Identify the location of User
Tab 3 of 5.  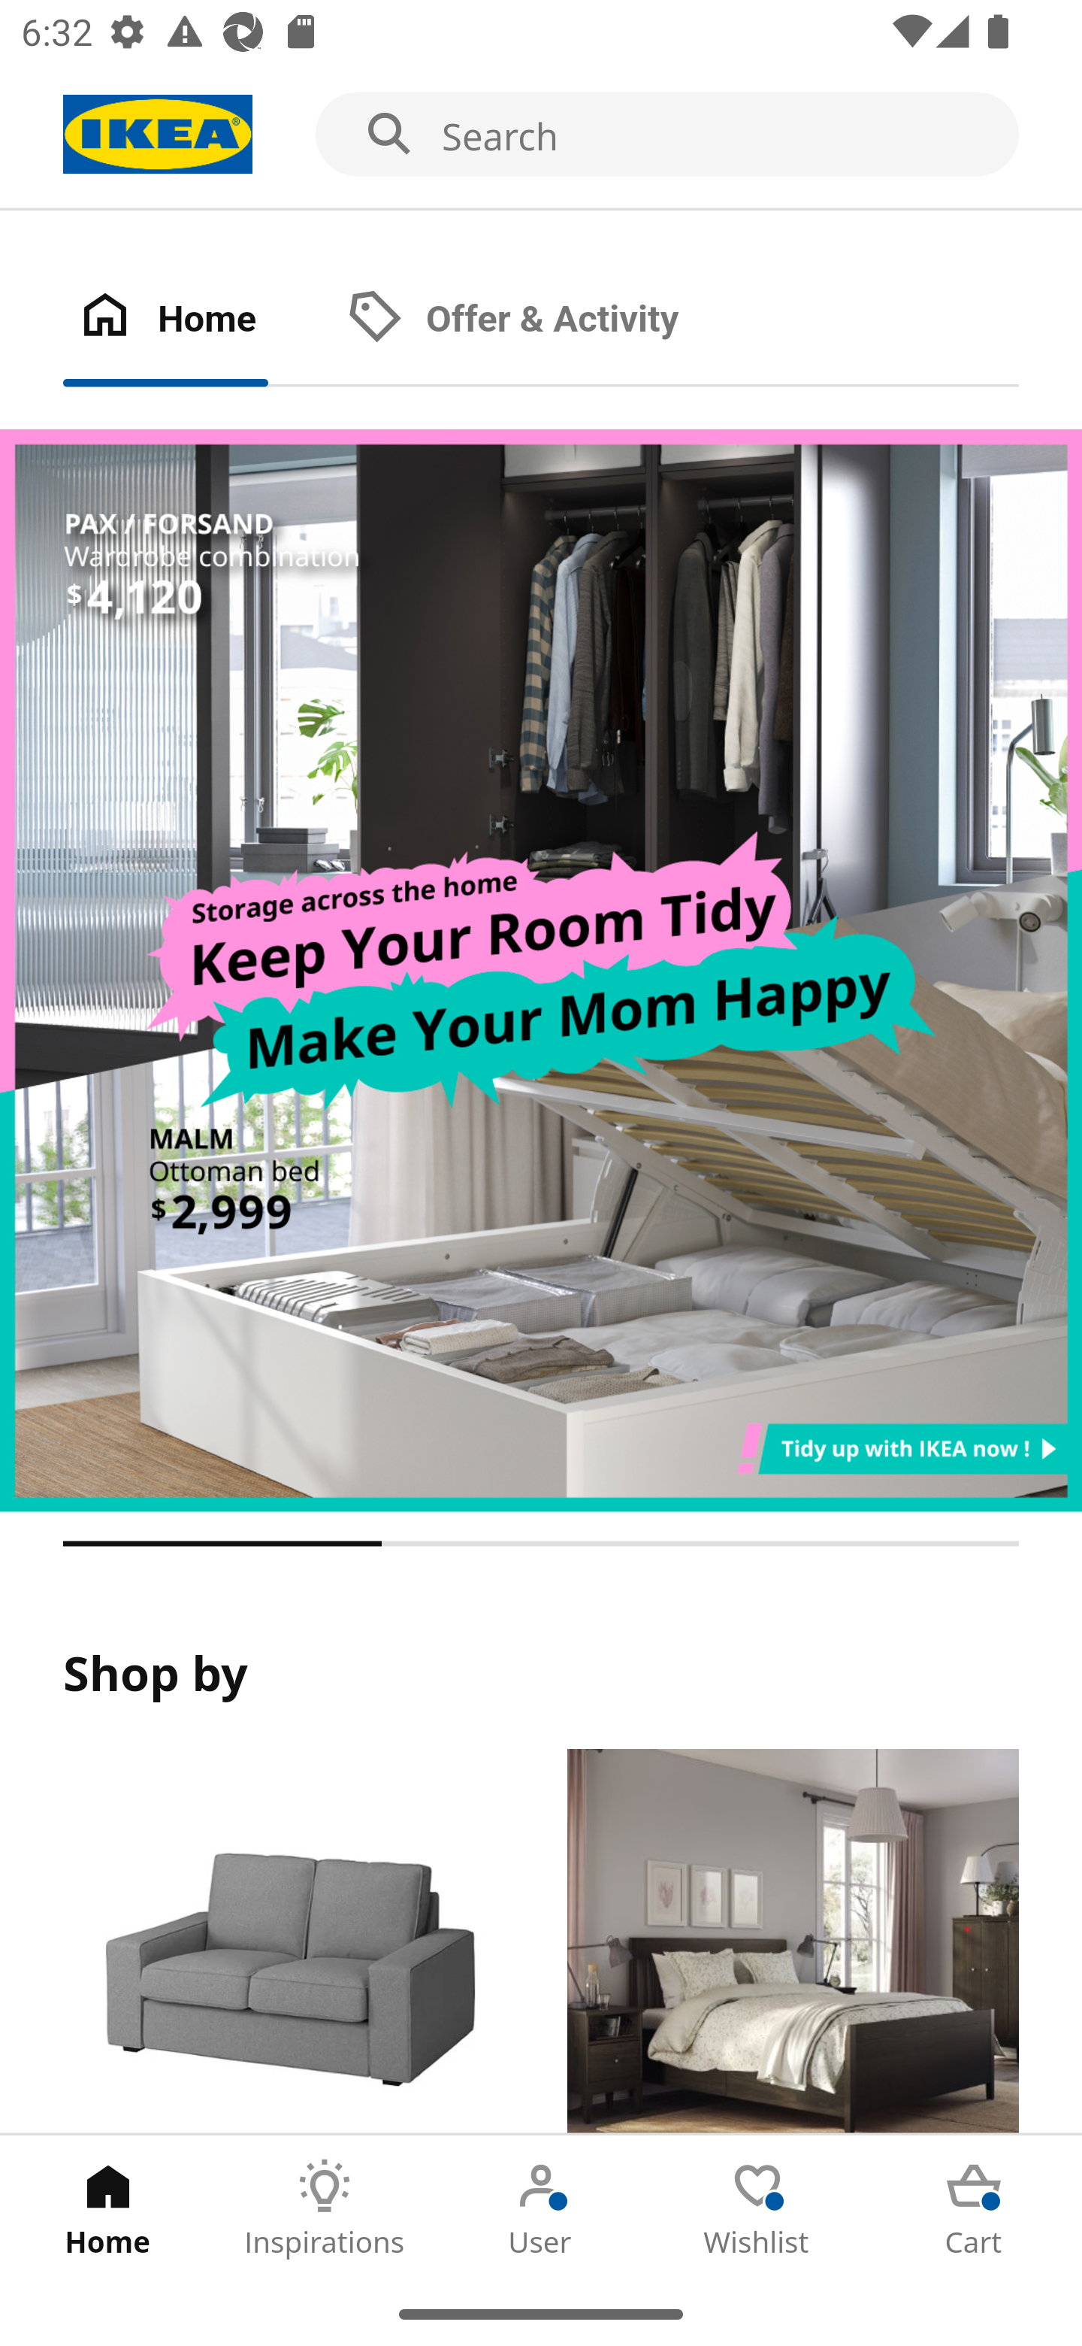
(541, 2208).